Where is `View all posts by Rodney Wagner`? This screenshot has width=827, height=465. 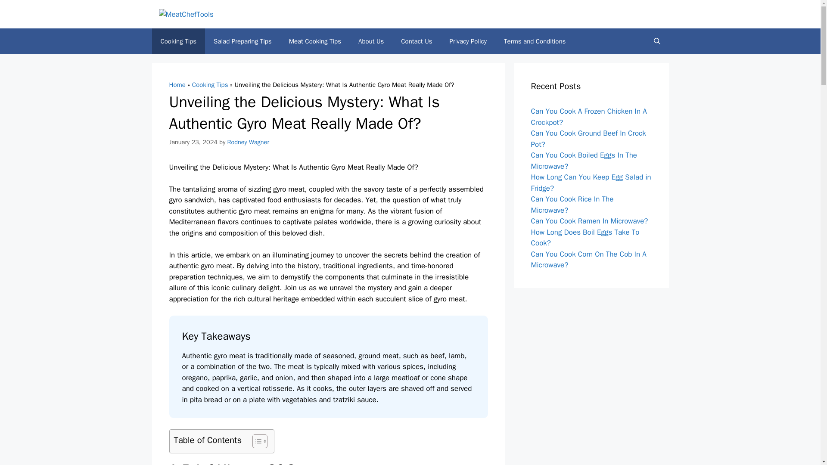
View all posts by Rodney Wagner is located at coordinates (248, 142).